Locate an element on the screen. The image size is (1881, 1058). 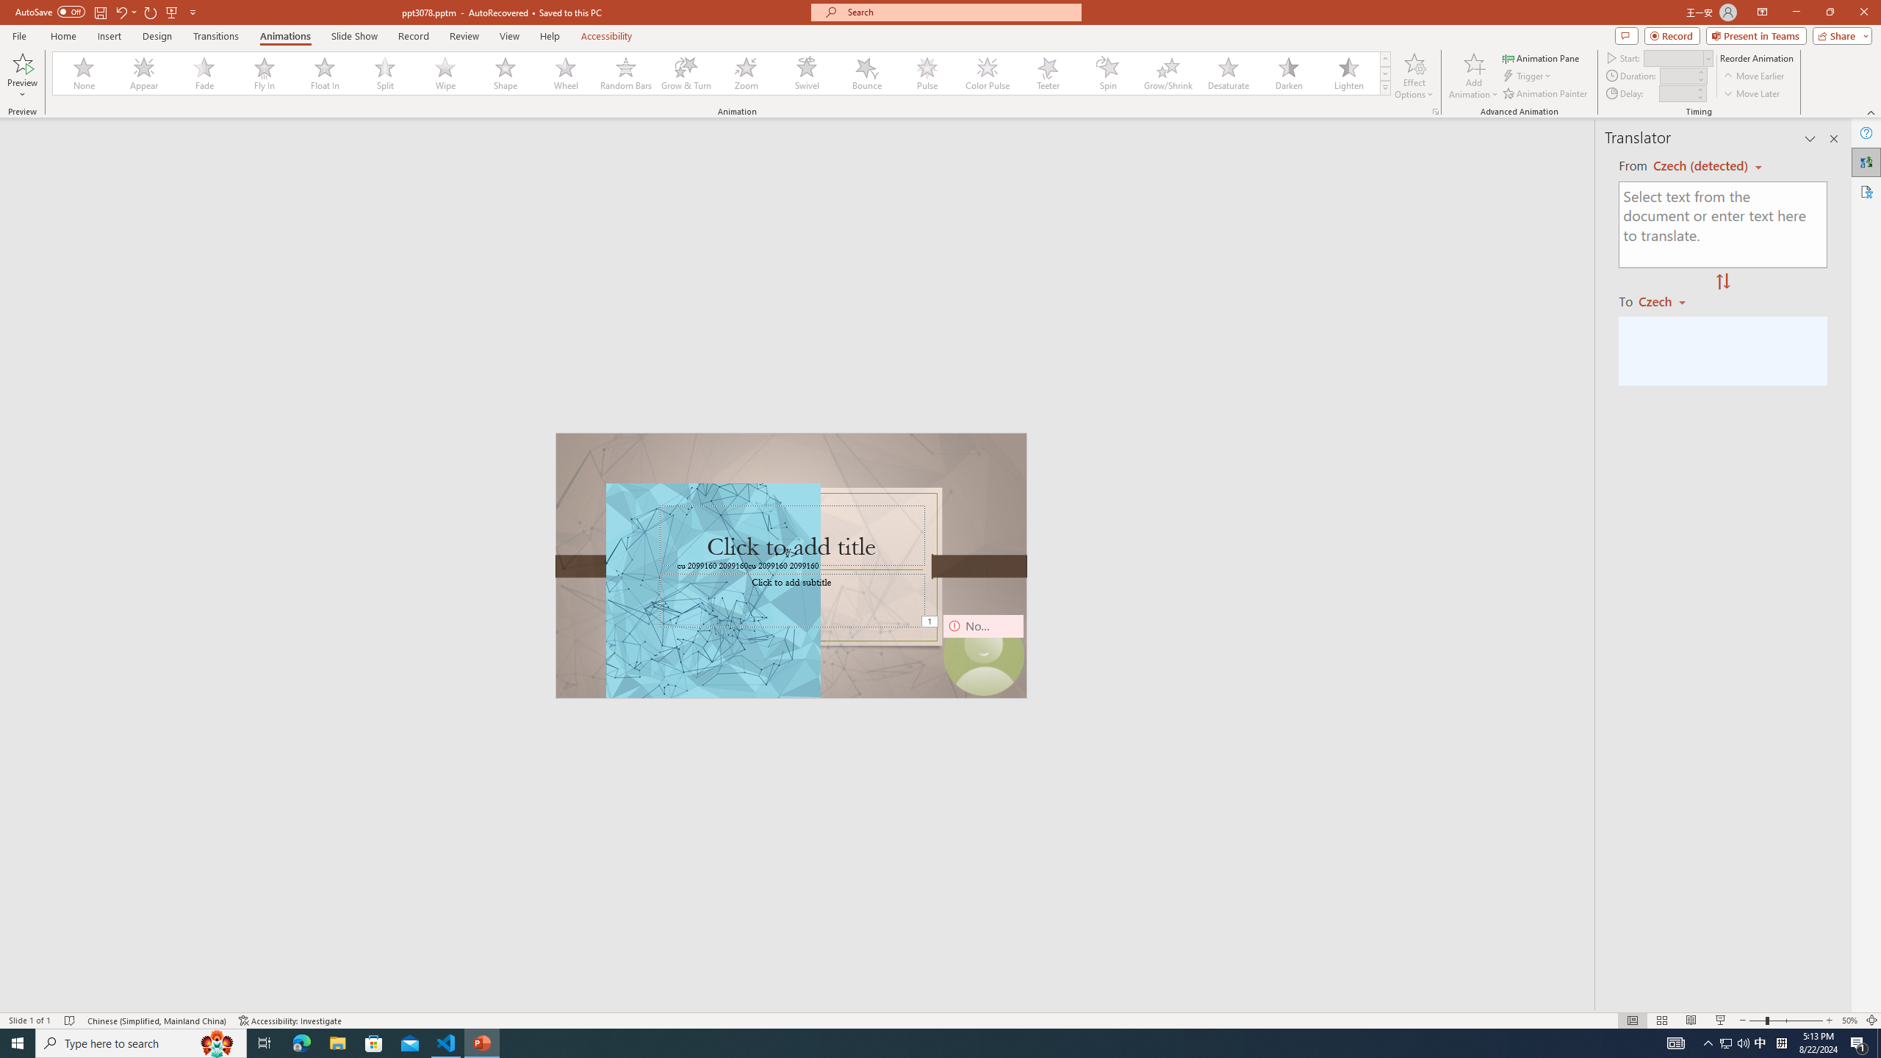
Desaturate is located at coordinates (1228, 73).